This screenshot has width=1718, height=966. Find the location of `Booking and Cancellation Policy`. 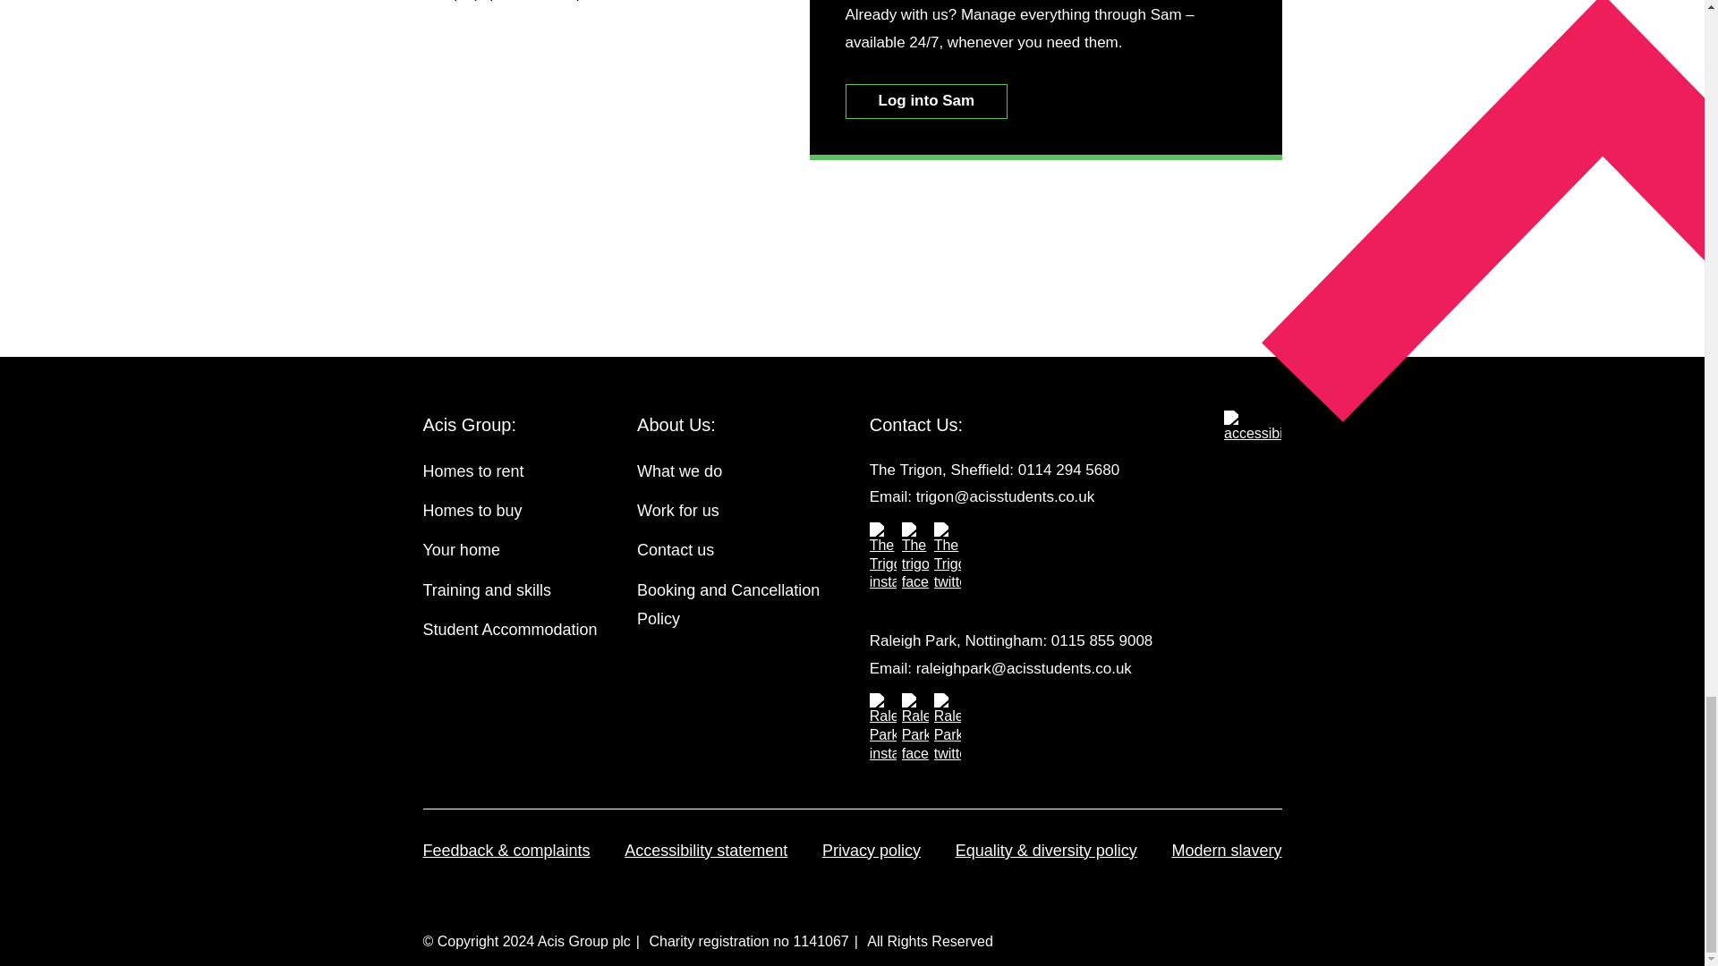

Booking and Cancellation Policy is located at coordinates (736, 610).